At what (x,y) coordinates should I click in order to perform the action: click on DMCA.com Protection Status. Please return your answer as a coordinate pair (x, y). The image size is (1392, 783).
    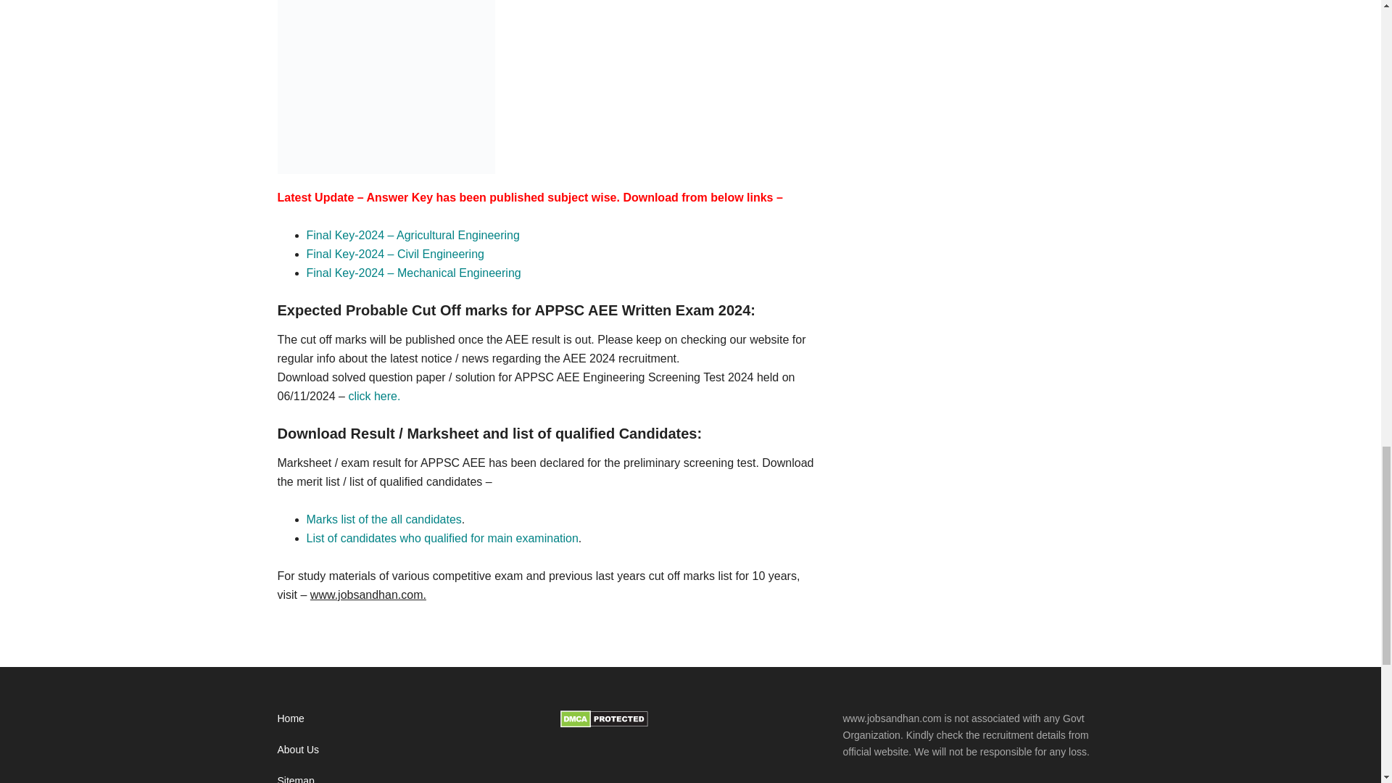
    Looking at the image, I should click on (603, 724).